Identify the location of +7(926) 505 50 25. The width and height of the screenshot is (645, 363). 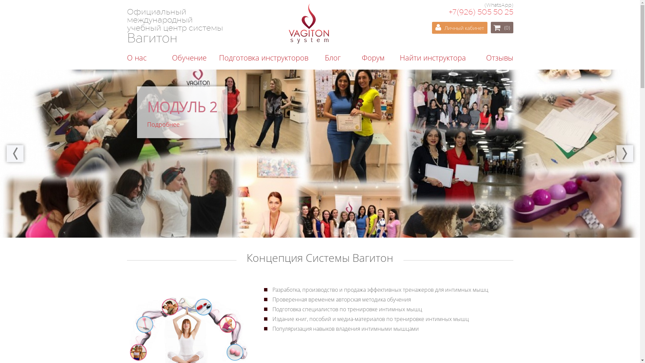
(481, 12).